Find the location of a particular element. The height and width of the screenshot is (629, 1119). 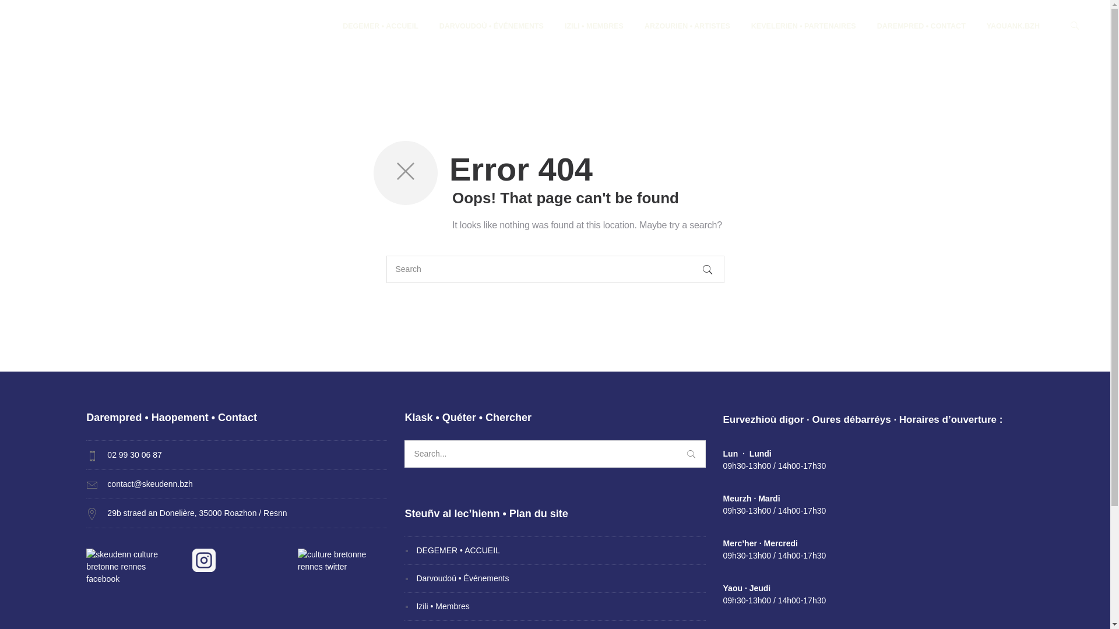

instagram is located at coordinates (204, 560).